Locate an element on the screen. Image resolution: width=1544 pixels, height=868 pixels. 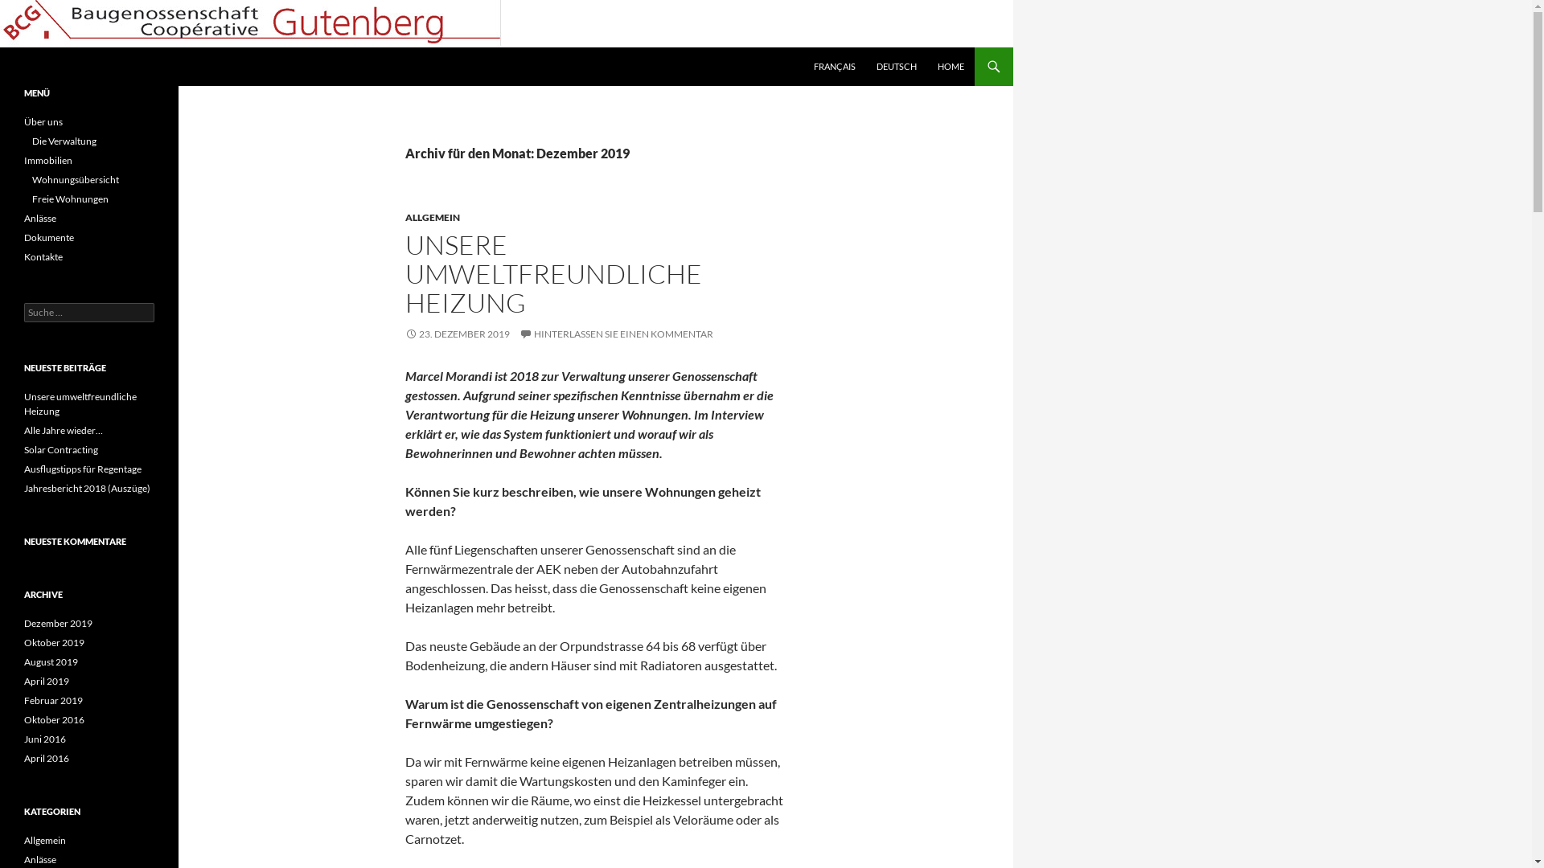
Immobilien is located at coordinates (48, 161).